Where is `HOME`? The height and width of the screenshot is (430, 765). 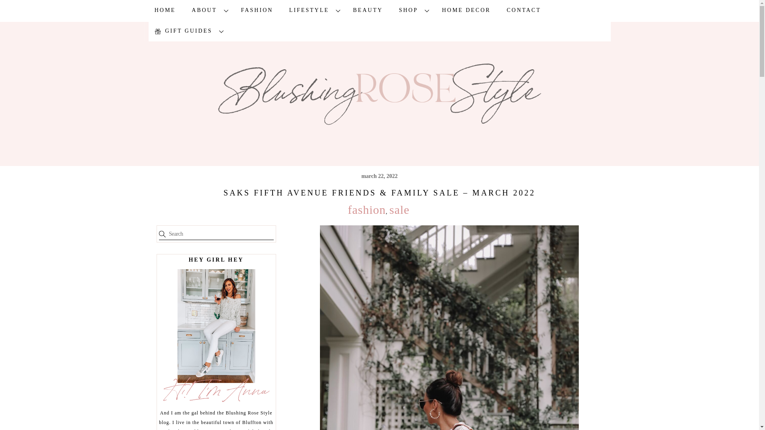 HOME is located at coordinates (165, 10).